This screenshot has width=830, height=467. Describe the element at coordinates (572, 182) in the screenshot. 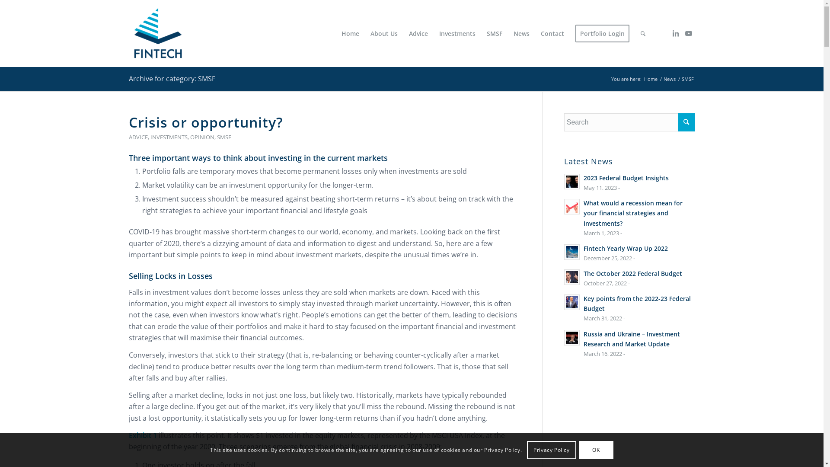

I see `Read: 2023 Federal Budget Insights` at that location.